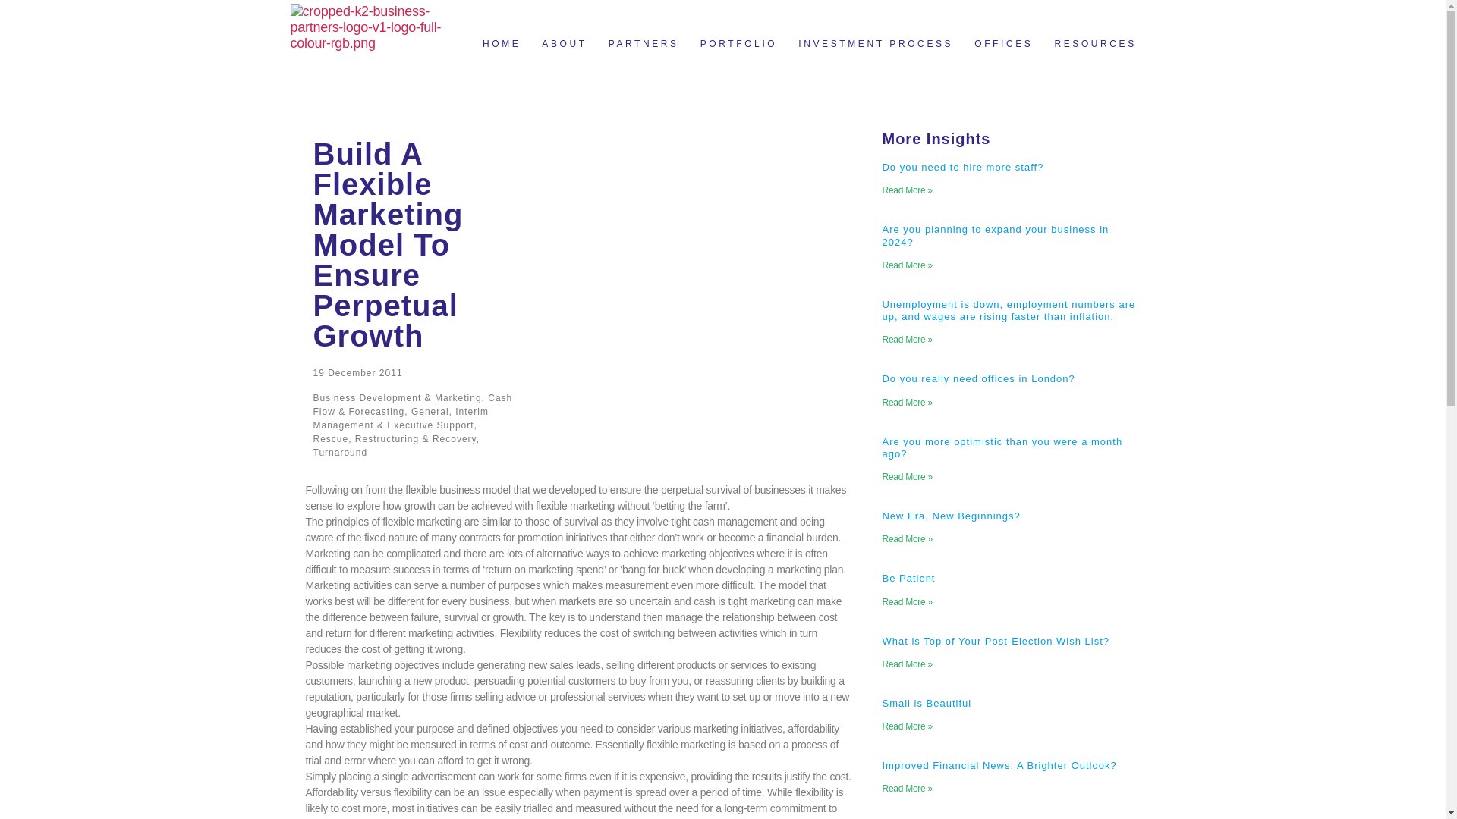 The image size is (1457, 819). I want to click on INVESTMENT PROCESS, so click(876, 44).